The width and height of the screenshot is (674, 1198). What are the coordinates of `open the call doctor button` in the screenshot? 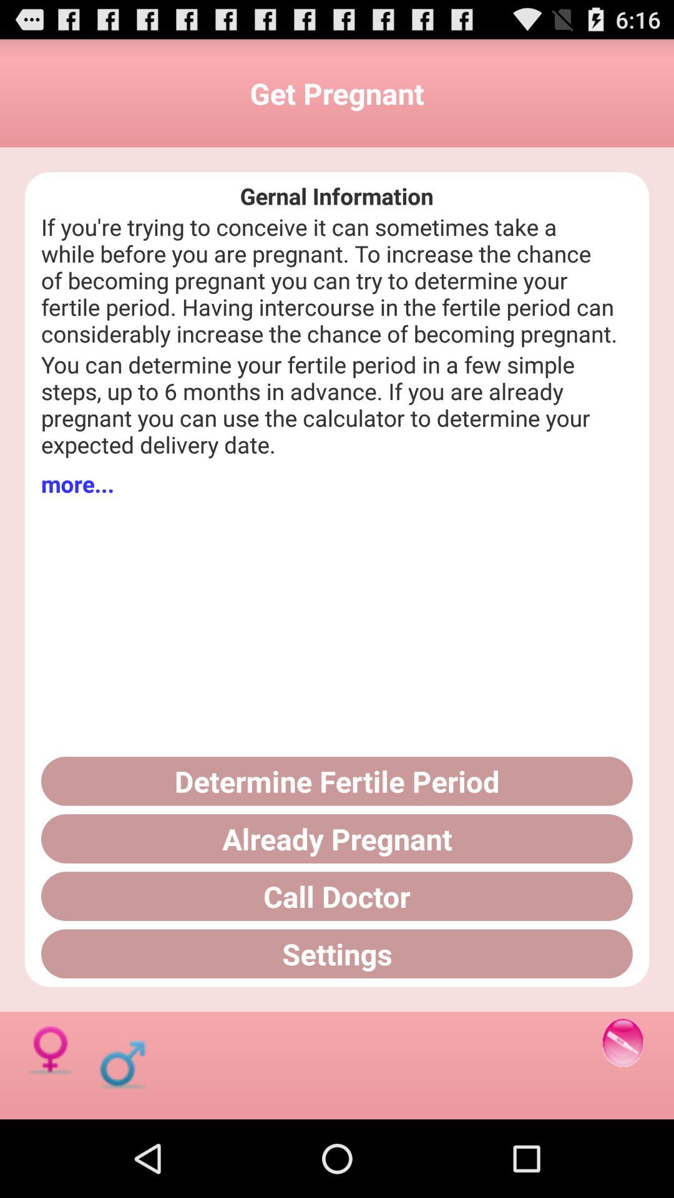 It's located at (337, 896).